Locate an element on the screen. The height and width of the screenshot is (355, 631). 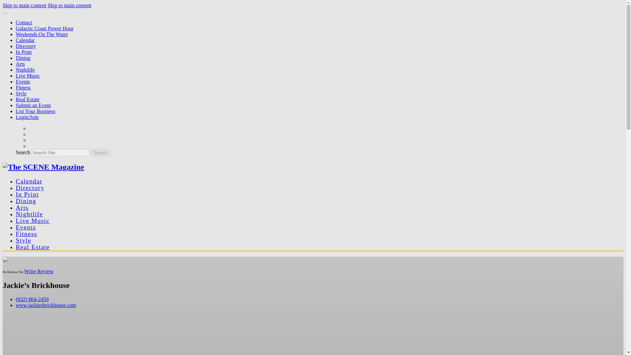
Style is located at coordinates (21, 93).